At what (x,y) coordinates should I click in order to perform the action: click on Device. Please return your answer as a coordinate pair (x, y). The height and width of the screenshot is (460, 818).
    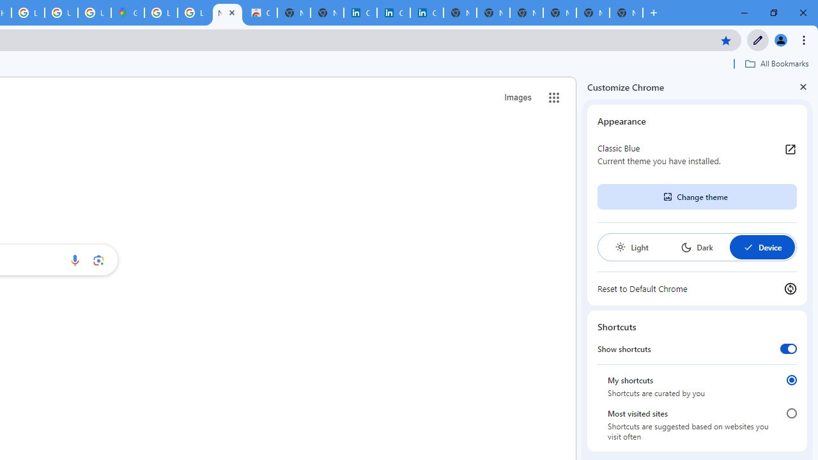
    Looking at the image, I should click on (762, 247).